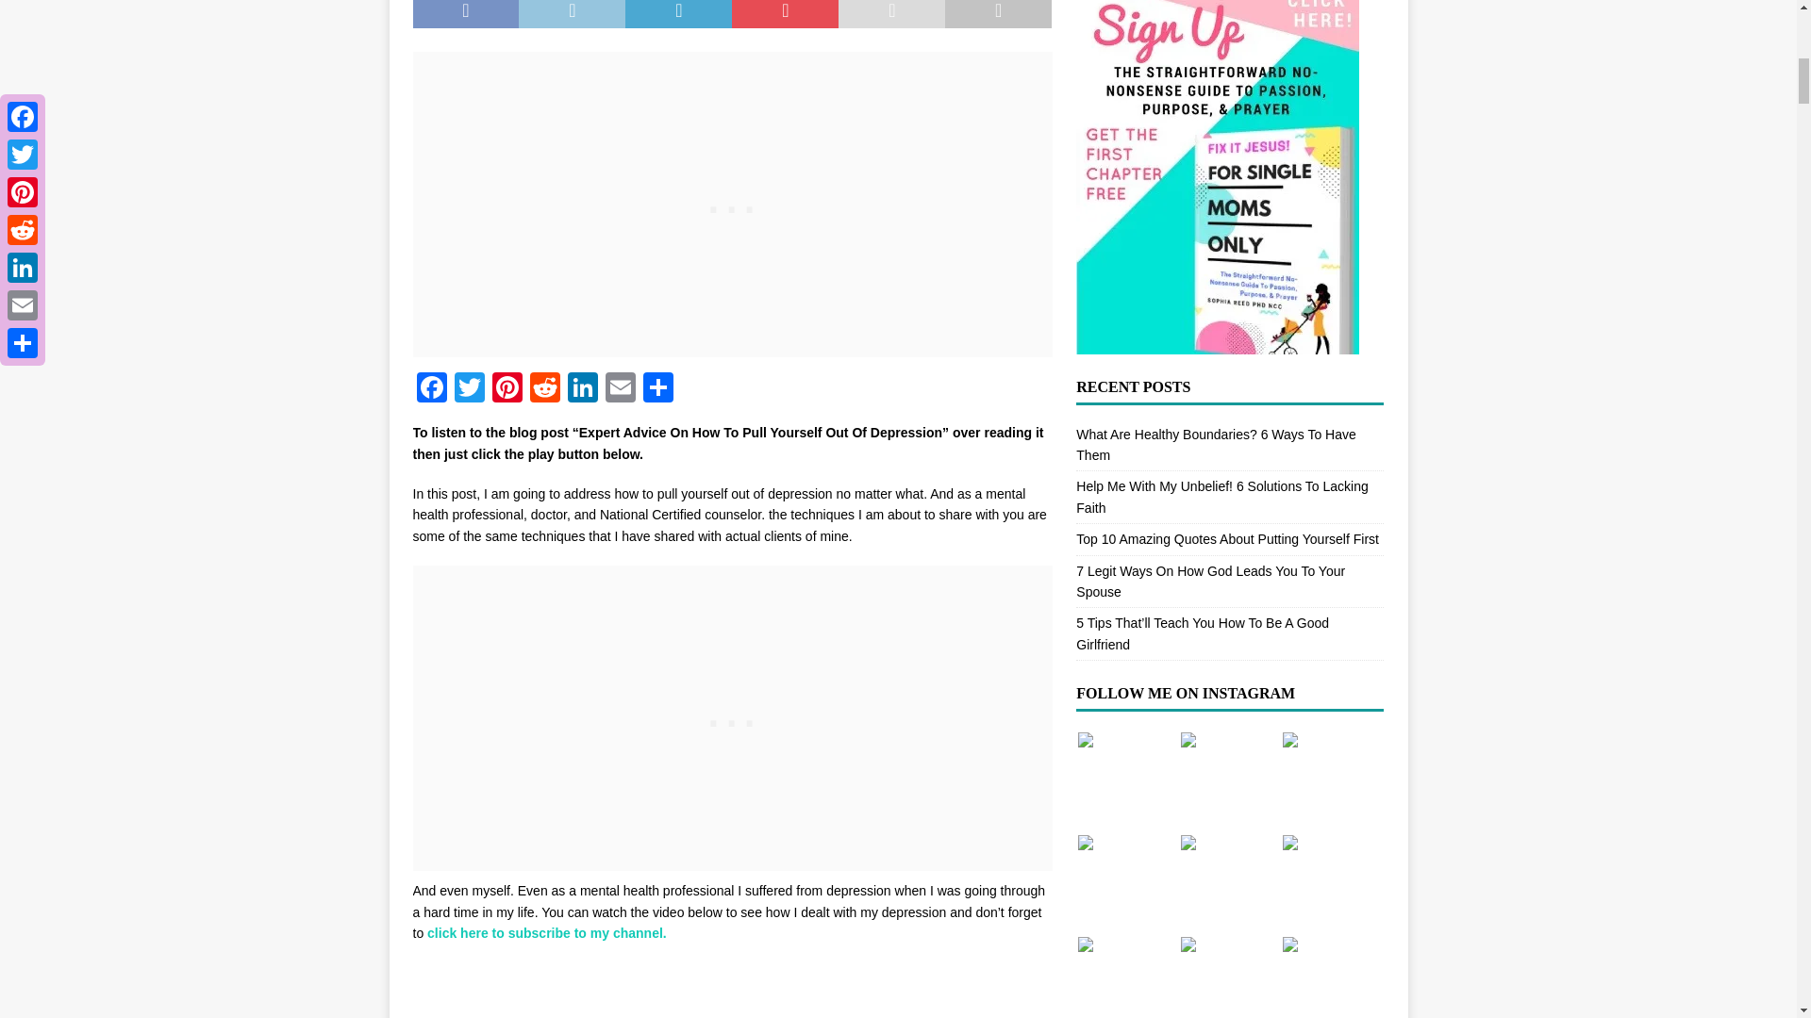  Describe the element at coordinates (620, 390) in the screenshot. I see `Email` at that location.